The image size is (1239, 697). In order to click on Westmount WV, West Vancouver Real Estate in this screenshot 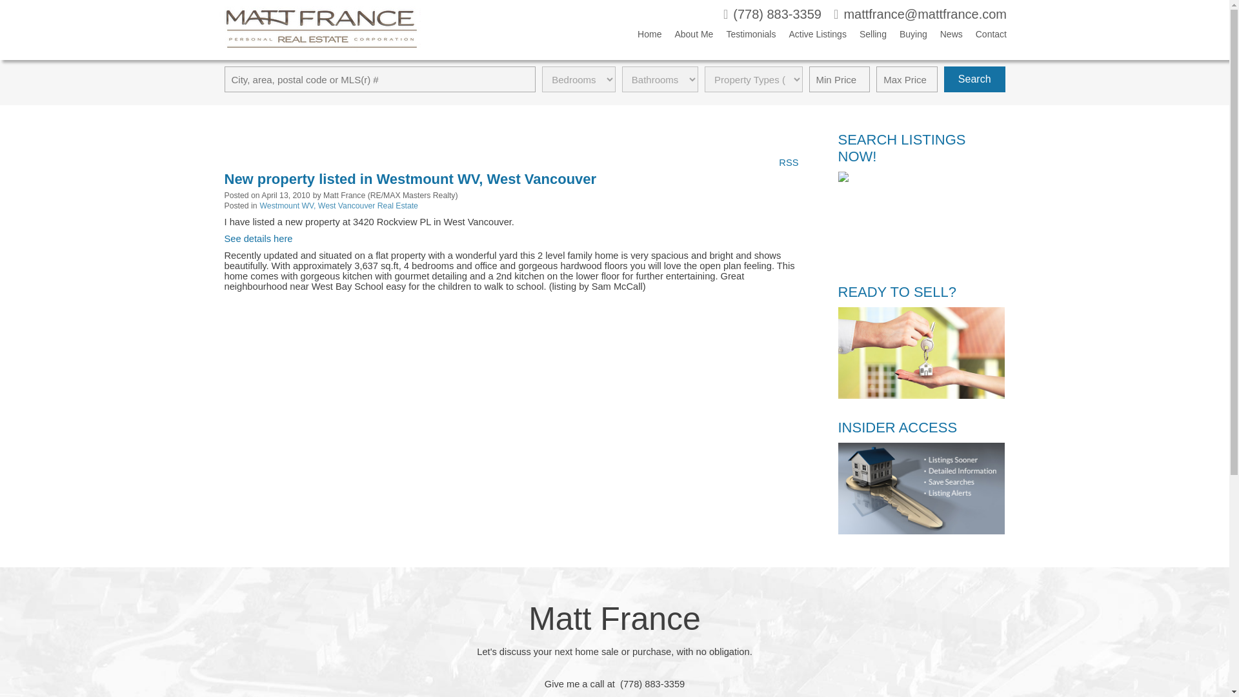, I will do `click(339, 206)`.